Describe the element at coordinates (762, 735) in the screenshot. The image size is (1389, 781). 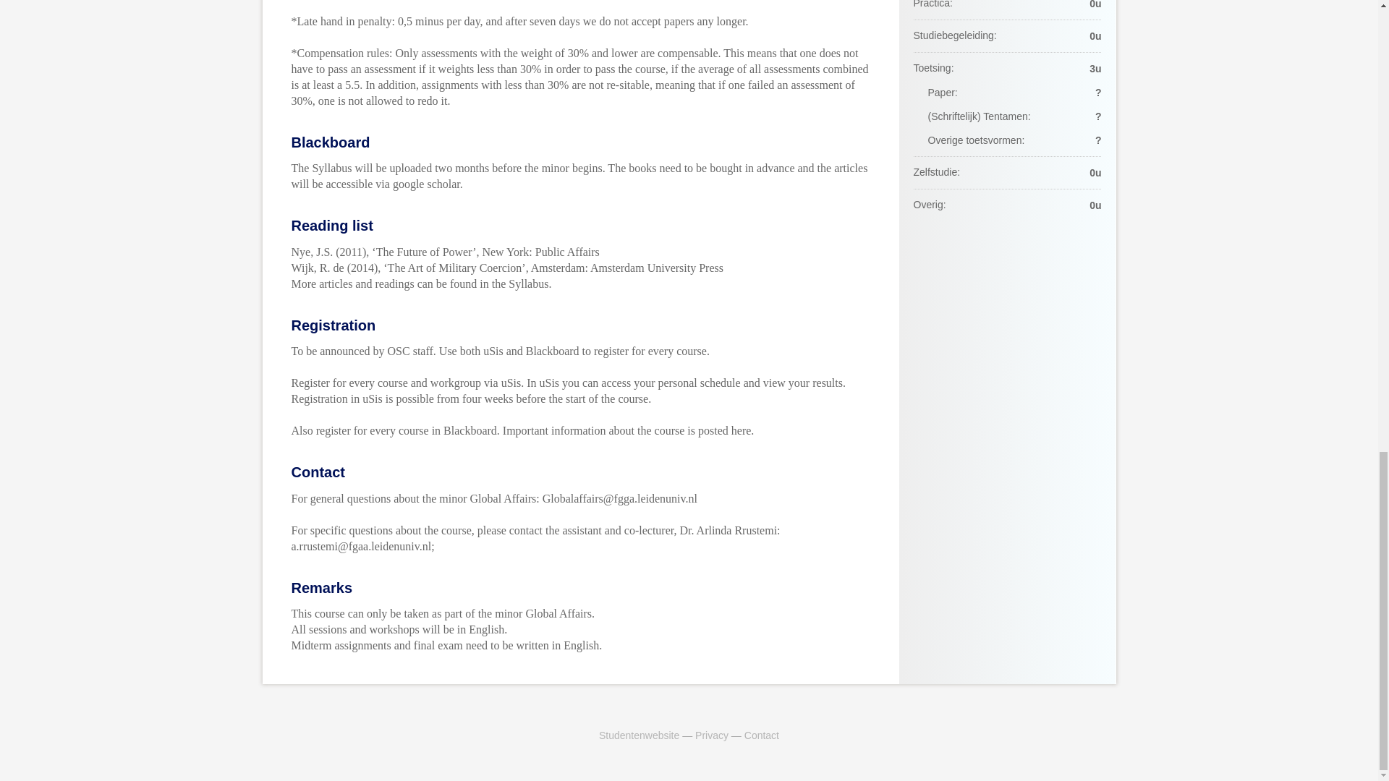
I see `Contact` at that location.